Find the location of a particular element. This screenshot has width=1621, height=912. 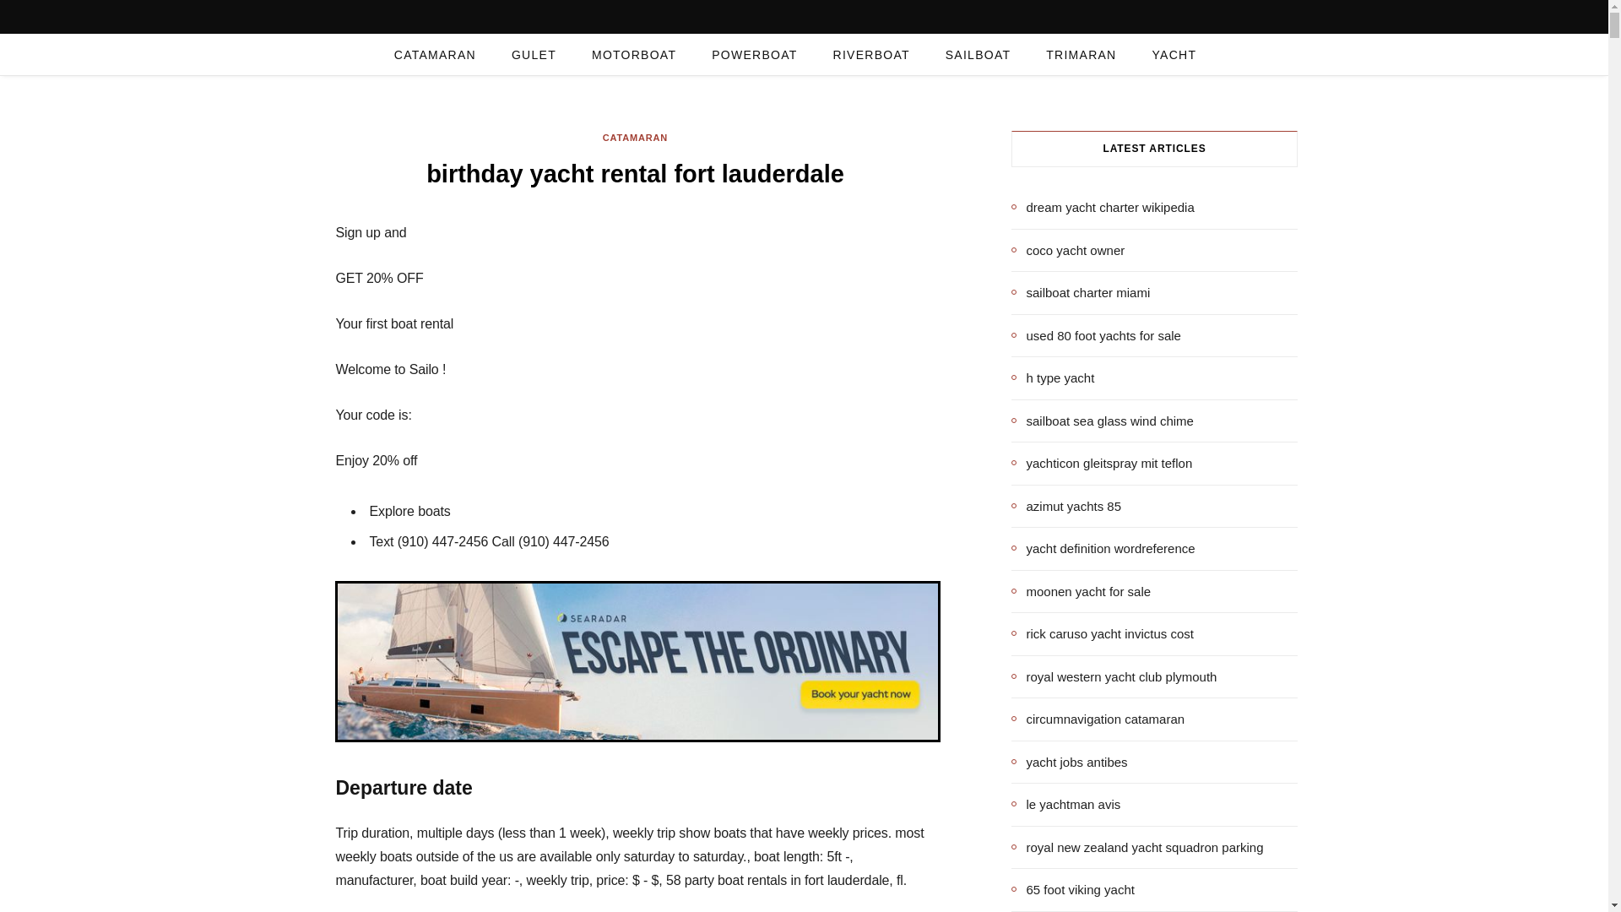

SAILBOAT is located at coordinates (978, 54).